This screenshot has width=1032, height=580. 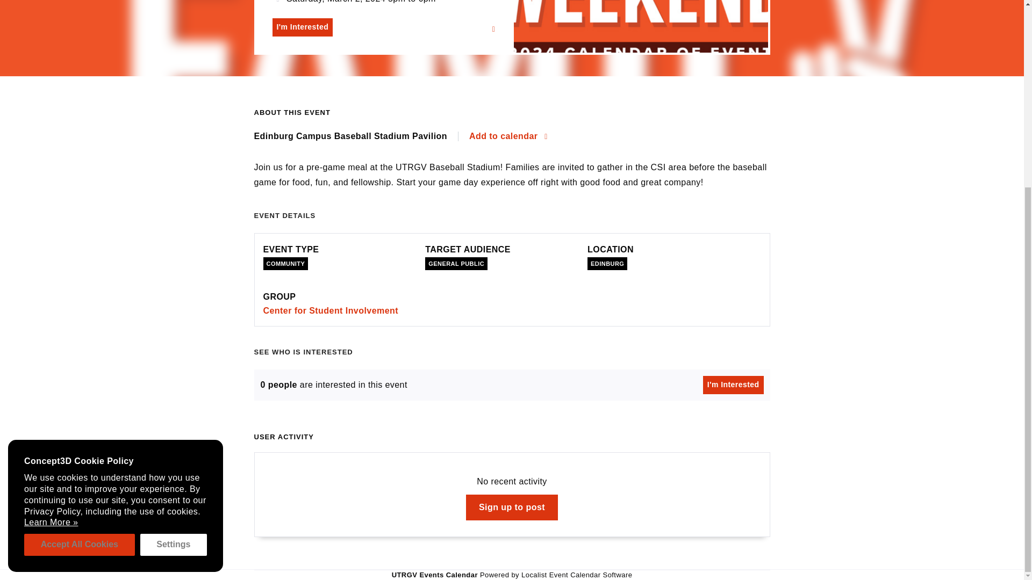 I want to click on I'm Interested, so click(x=302, y=27).